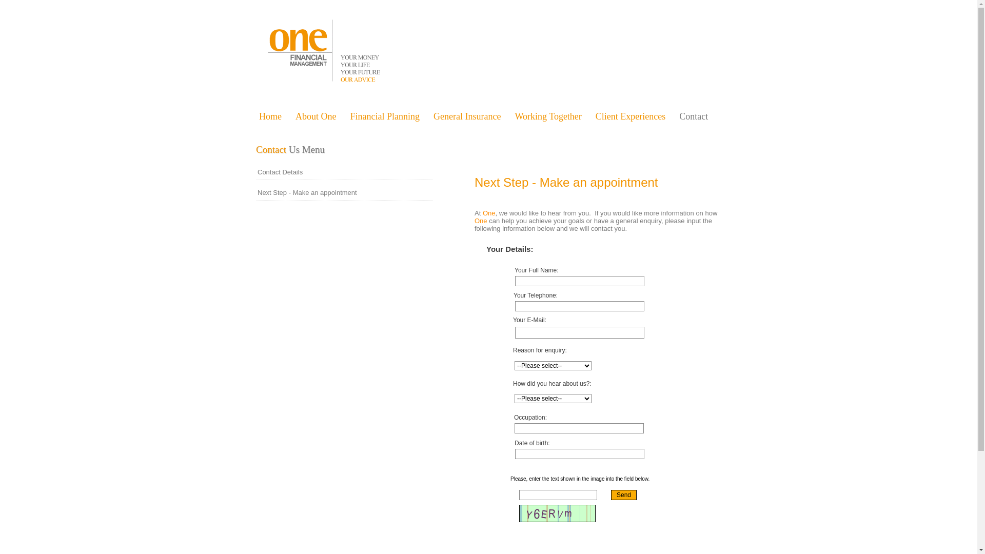 This screenshot has height=554, width=985. What do you see at coordinates (278, 118) in the screenshot?
I see `Home` at bounding box center [278, 118].